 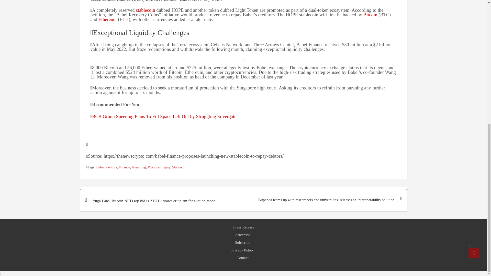 What do you see at coordinates (111, 167) in the screenshot?
I see `debtors` at bounding box center [111, 167].